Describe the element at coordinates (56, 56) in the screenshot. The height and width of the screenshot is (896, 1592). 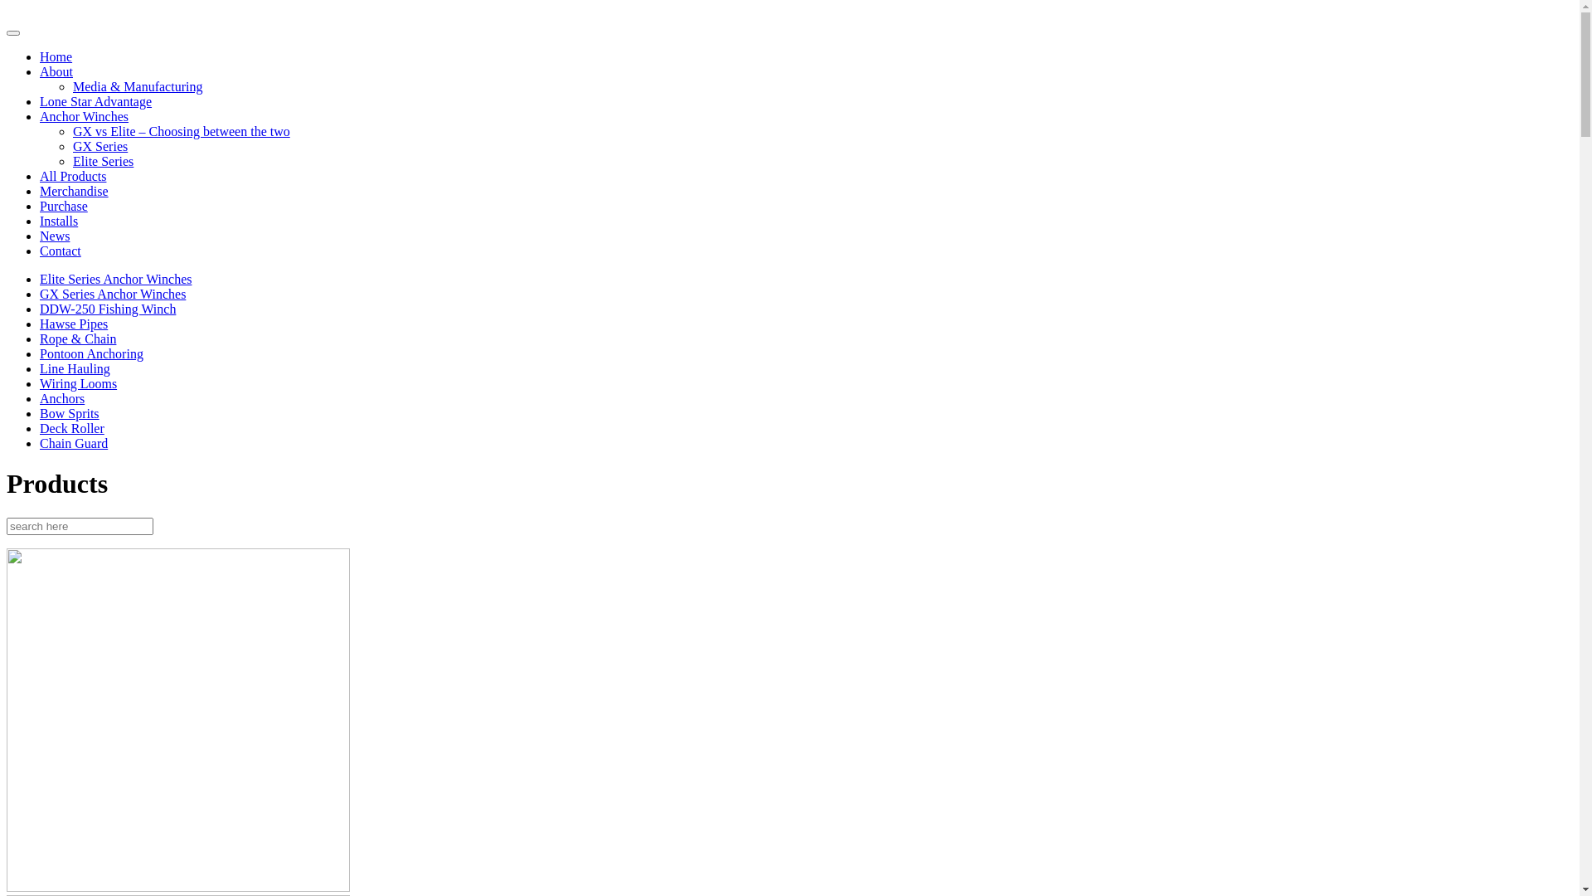
I see `Home` at that location.